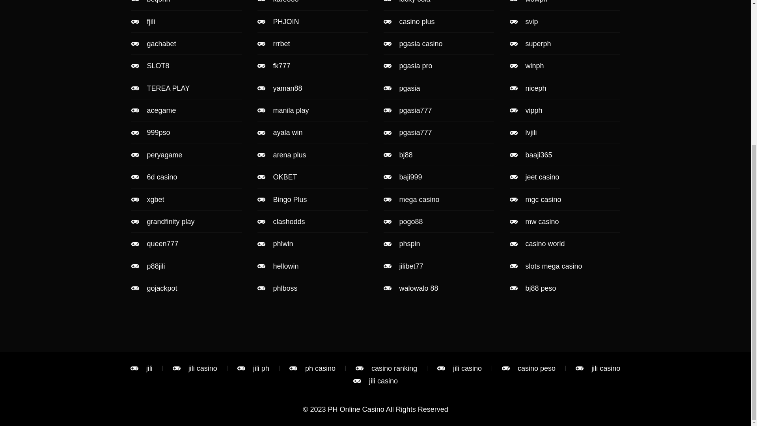 The width and height of the screenshot is (757, 426). Describe the element at coordinates (186, 266) in the screenshot. I see `p88jili` at that location.